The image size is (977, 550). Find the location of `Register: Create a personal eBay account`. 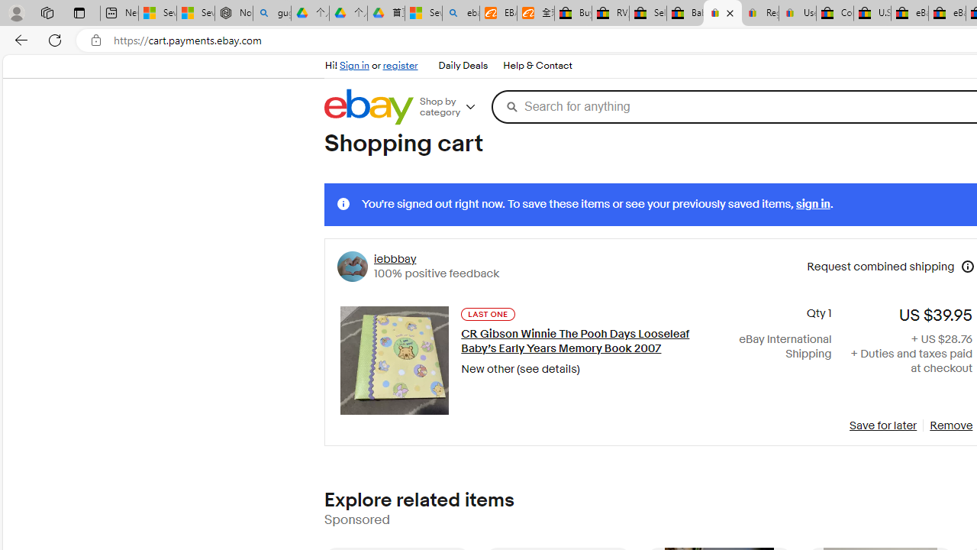

Register: Create a personal eBay account is located at coordinates (760, 14).